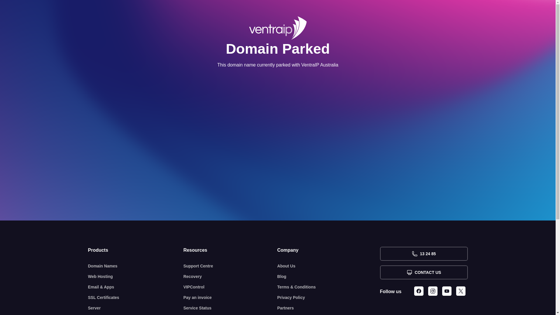 The image size is (560, 315). Describe the element at coordinates (329, 287) in the screenshot. I see `Terms & Conditions` at that location.